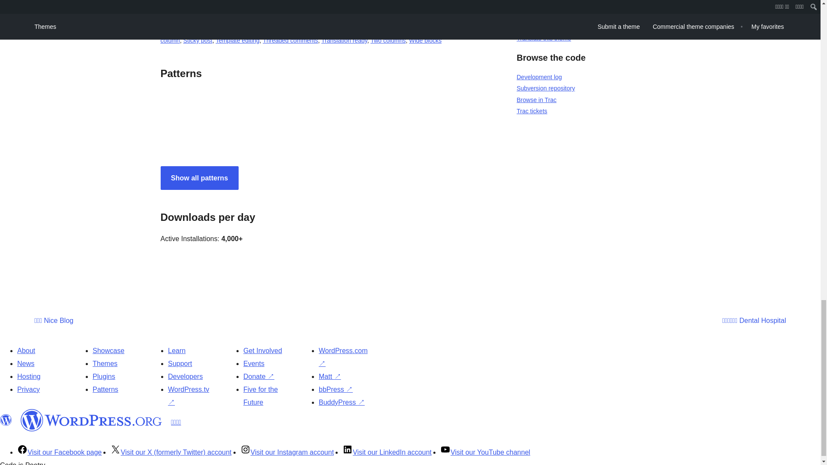 The width and height of the screenshot is (827, 465). What do you see at coordinates (91, 420) in the screenshot?
I see `WordPress.org` at bounding box center [91, 420].